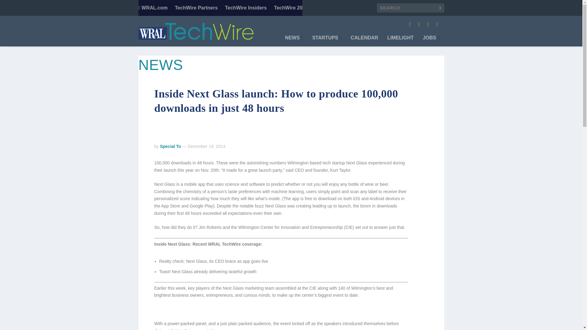 This screenshot has height=330, width=587. I want to click on LIMELIGHT, so click(401, 41).